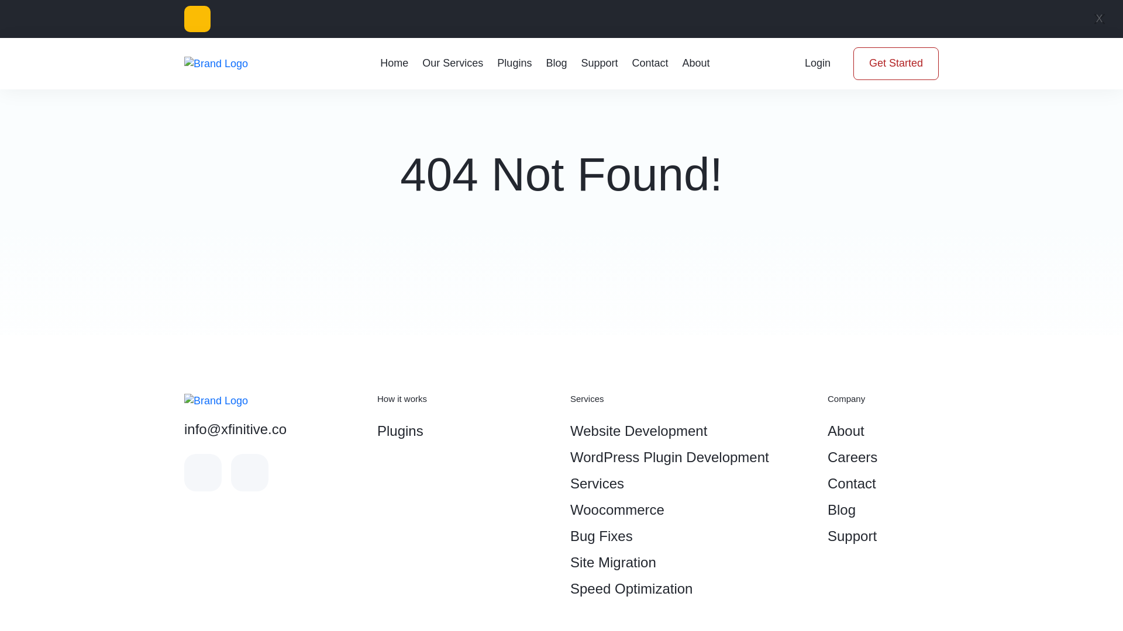  I want to click on Plugins, so click(514, 63).